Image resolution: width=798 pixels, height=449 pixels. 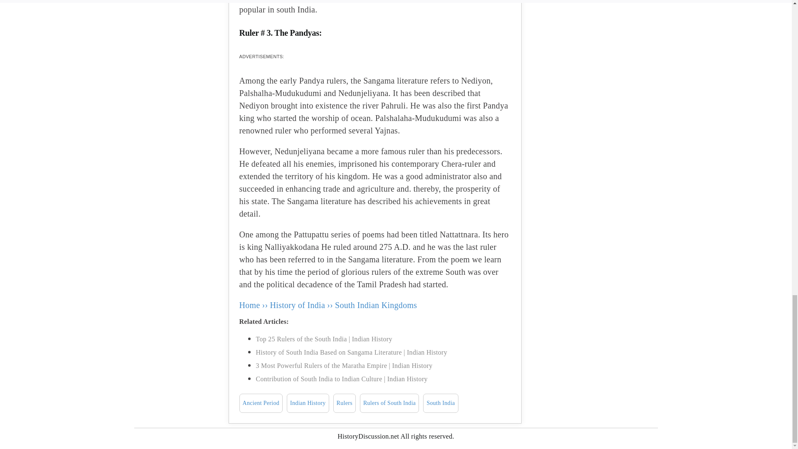 I want to click on Rulers of South India, so click(x=389, y=403).